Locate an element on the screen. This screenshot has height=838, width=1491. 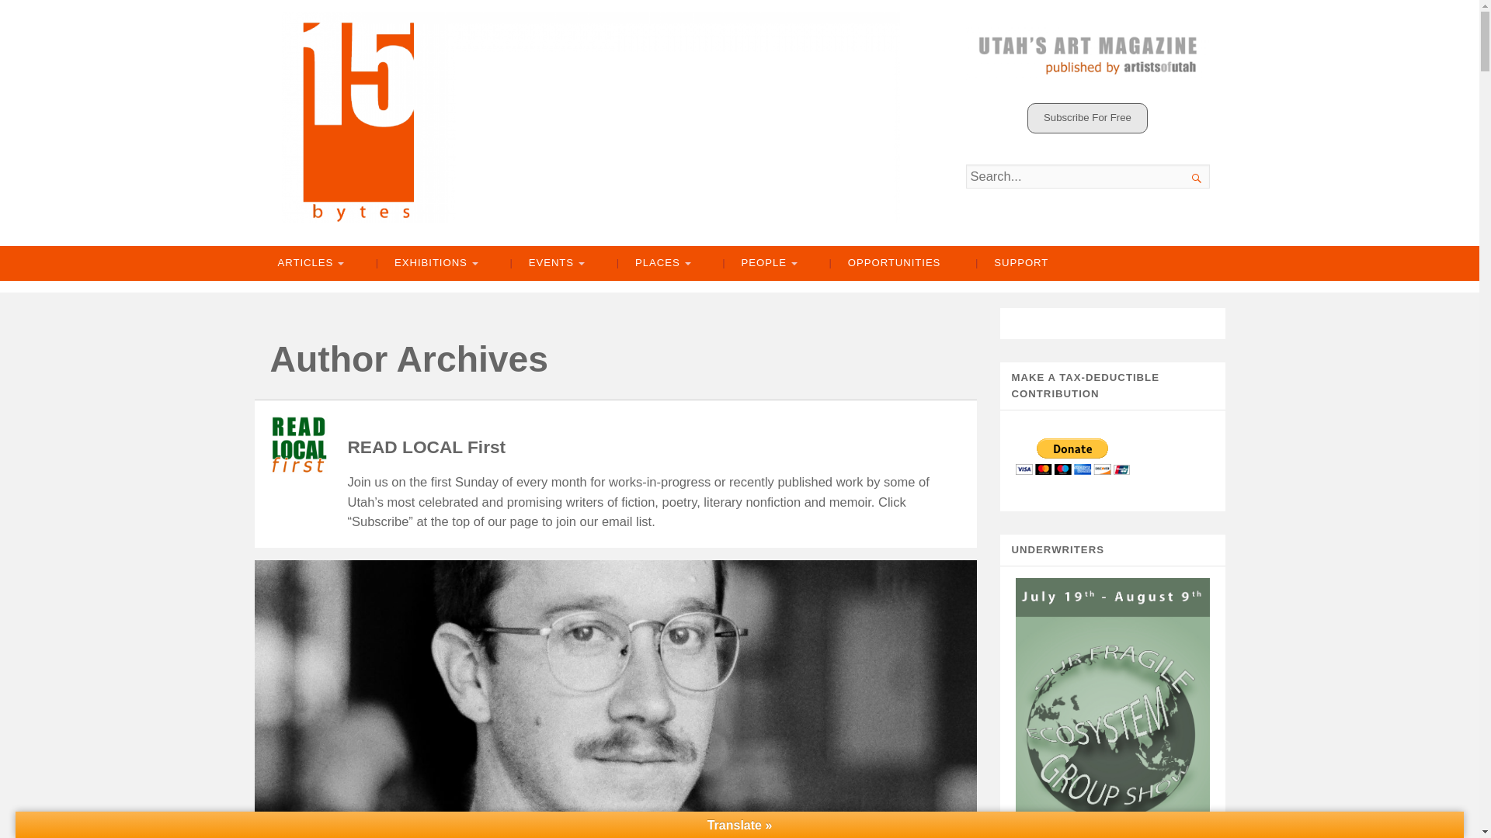
ARTICLES is located at coordinates (309, 263).